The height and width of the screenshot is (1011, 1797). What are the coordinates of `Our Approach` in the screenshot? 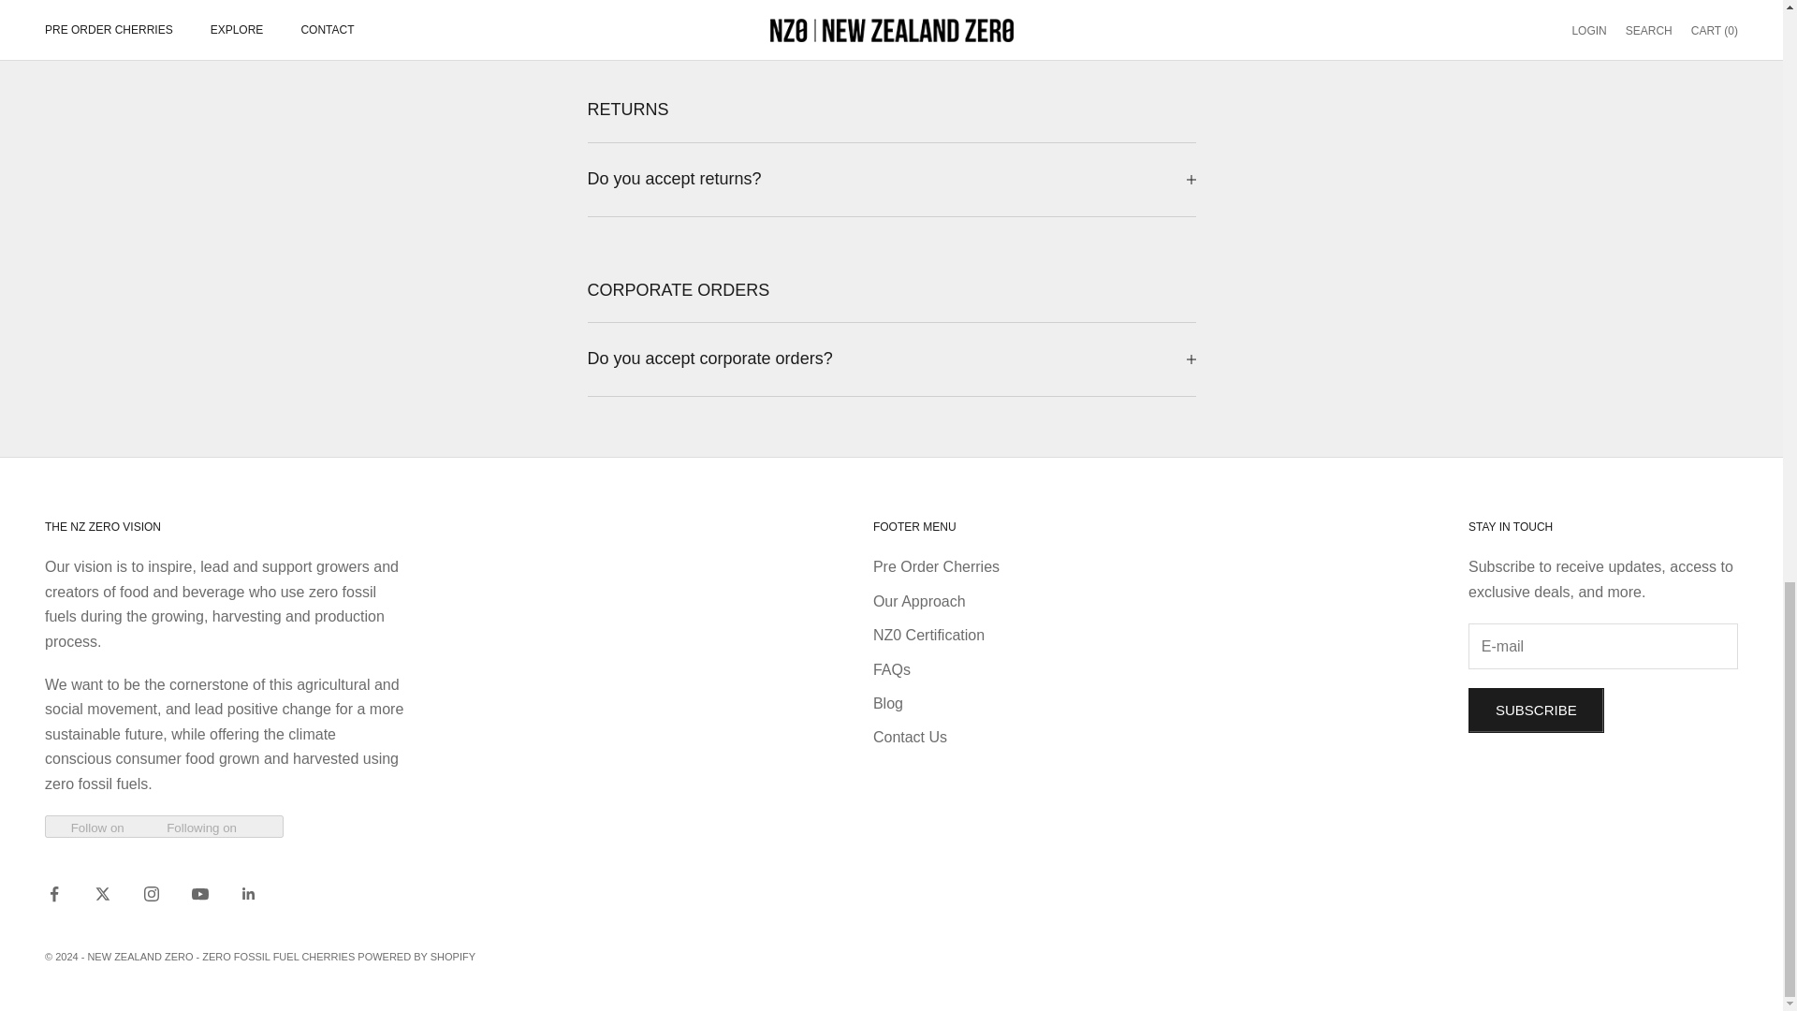 It's located at (919, 601).